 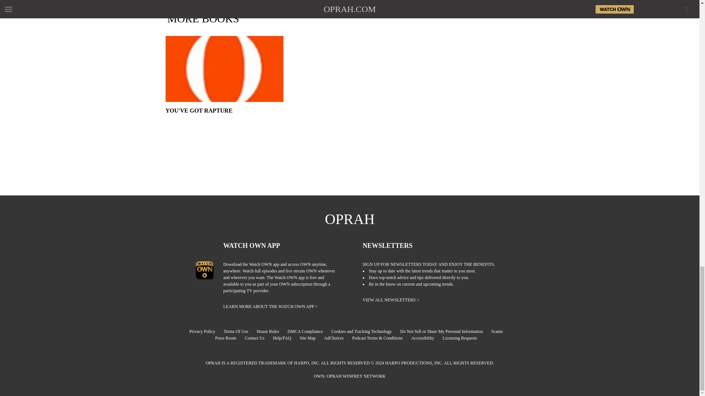 What do you see at coordinates (224, 120) in the screenshot?
I see `YOU'VE GOT RAPTURE` at bounding box center [224, 120].